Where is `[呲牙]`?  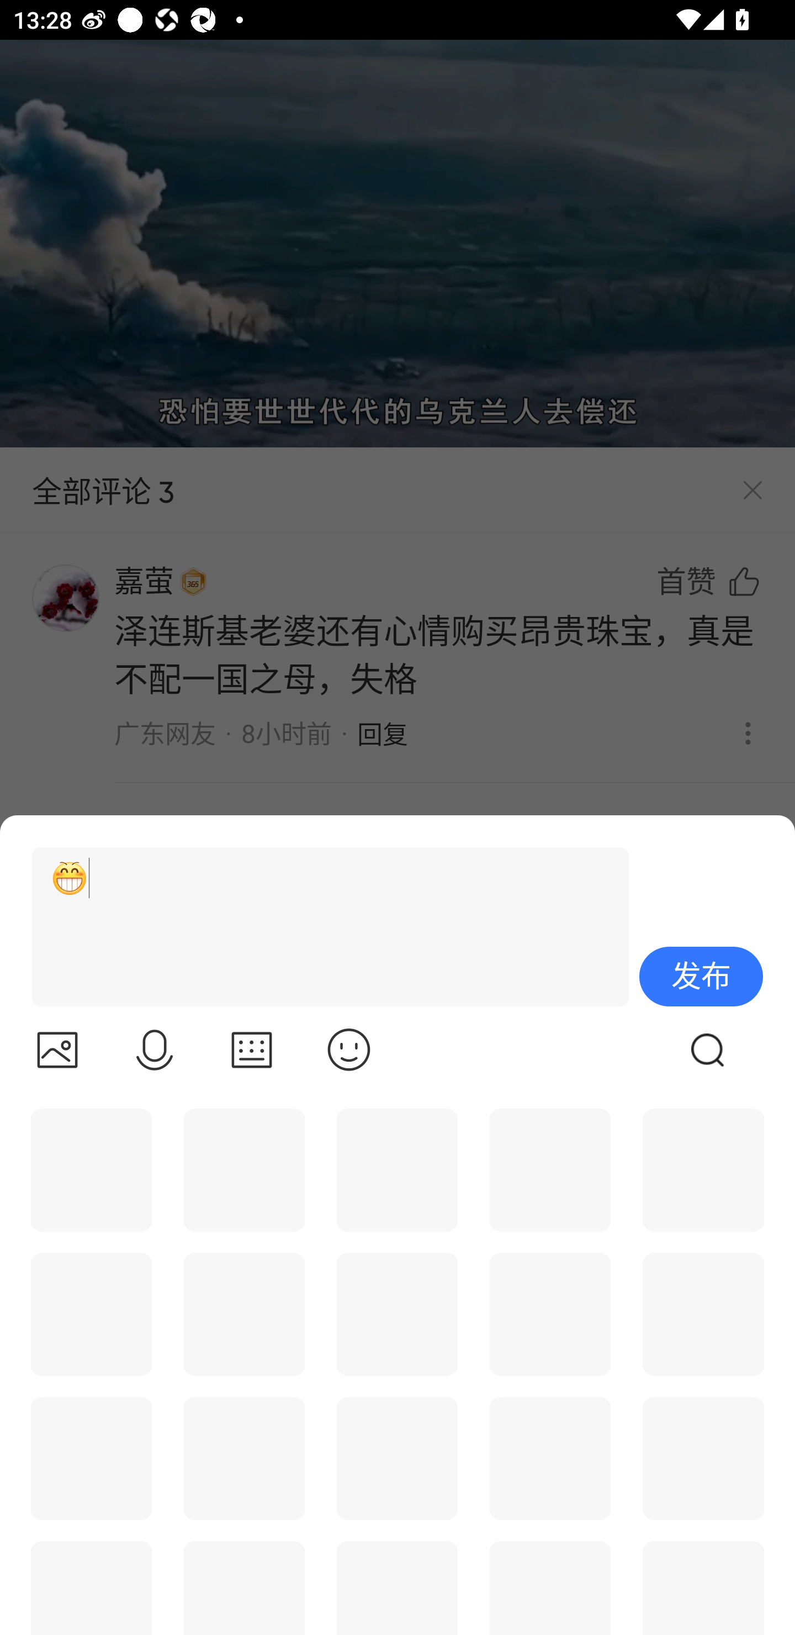 [呲牙] is located at coordinates (322, 927).